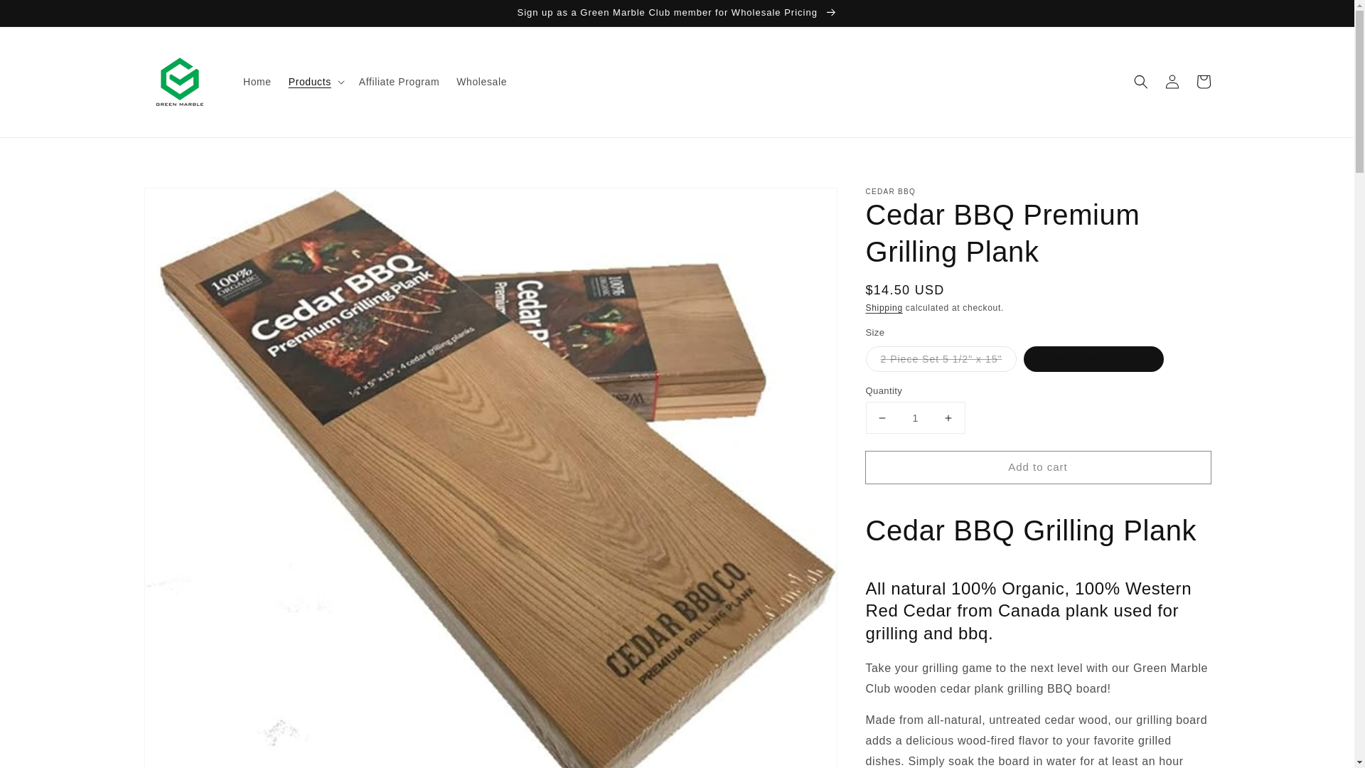  What do you see at coordinates (915, 417) in the screenshot?
I see `1` at bounding box center [915, 417].